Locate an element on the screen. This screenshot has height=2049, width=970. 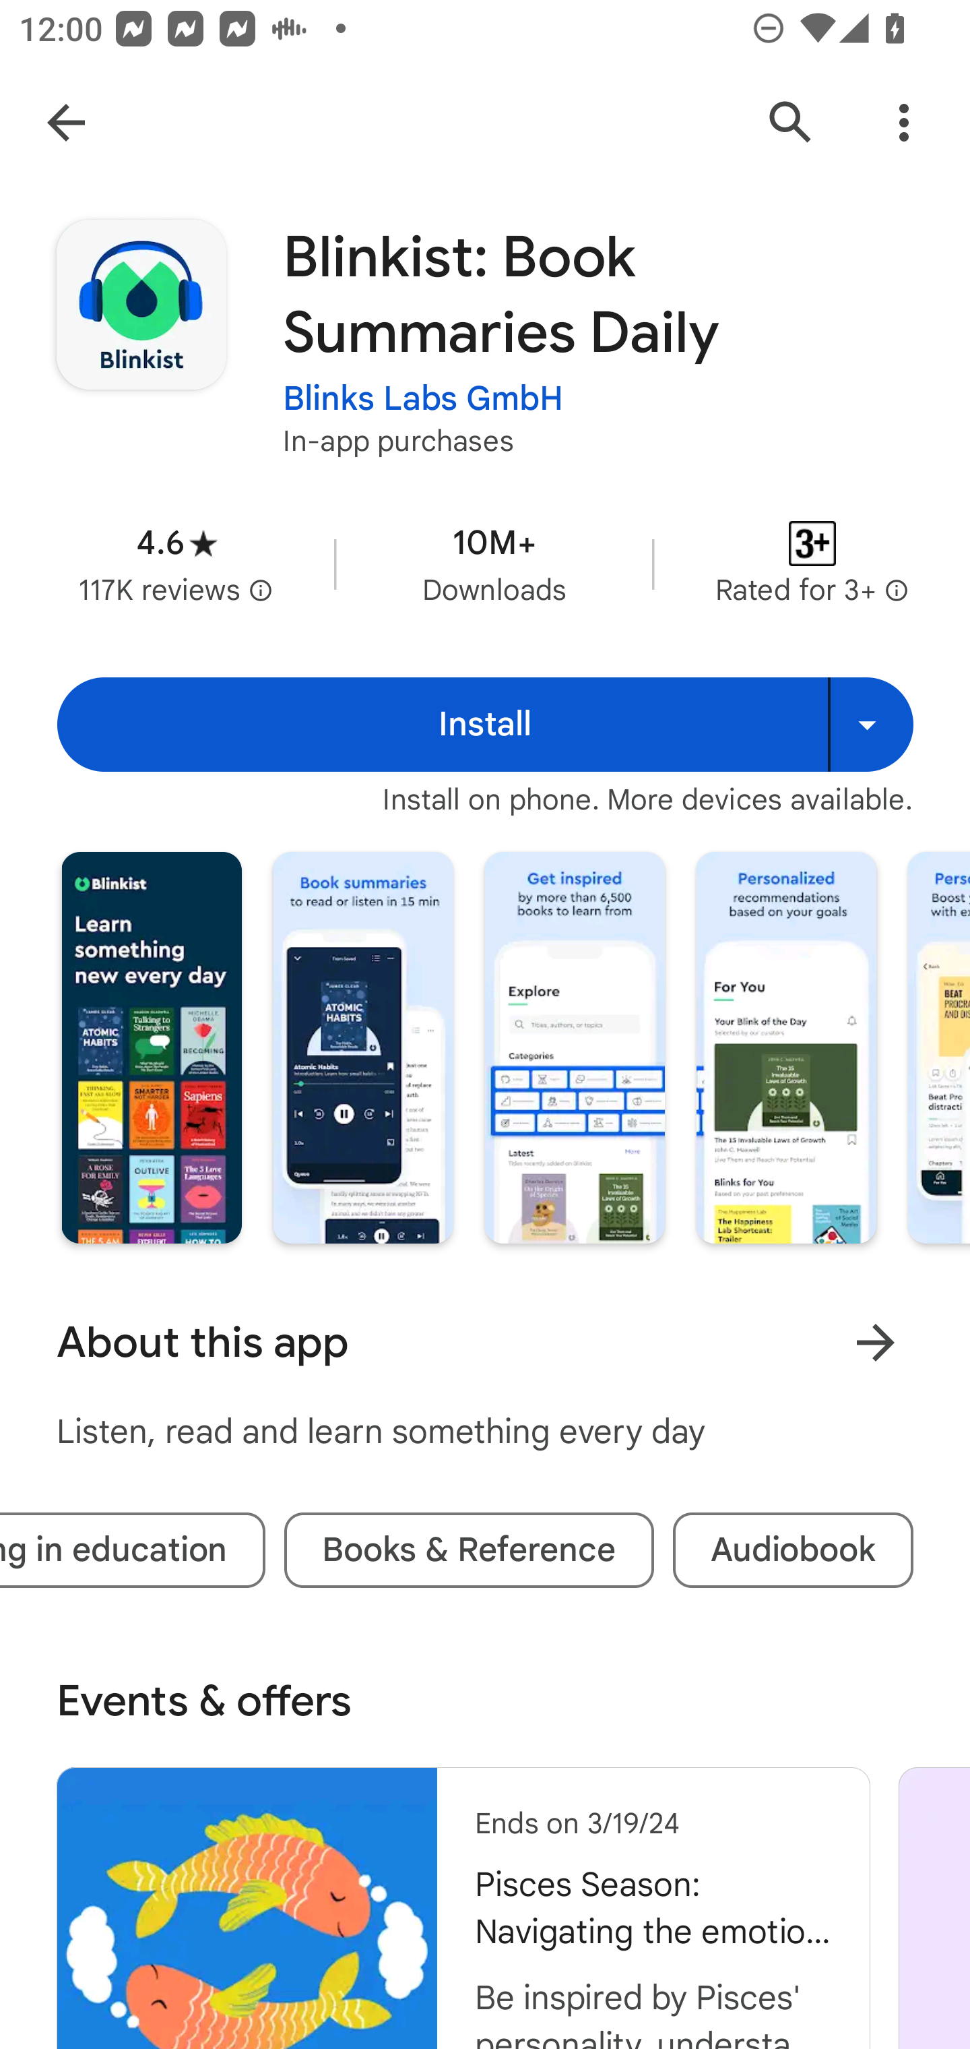
#8 top grossing in education tag is located at coordinates (133, 1550).